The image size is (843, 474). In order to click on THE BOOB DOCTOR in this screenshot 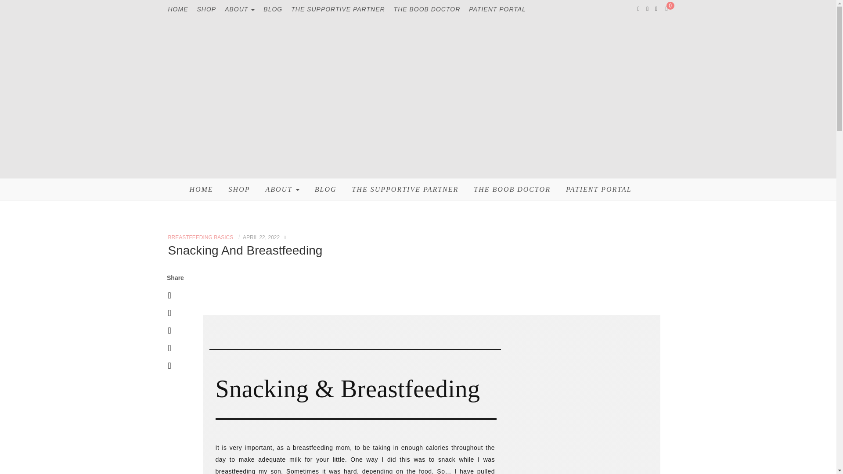, I will do `click(512, 190)`.